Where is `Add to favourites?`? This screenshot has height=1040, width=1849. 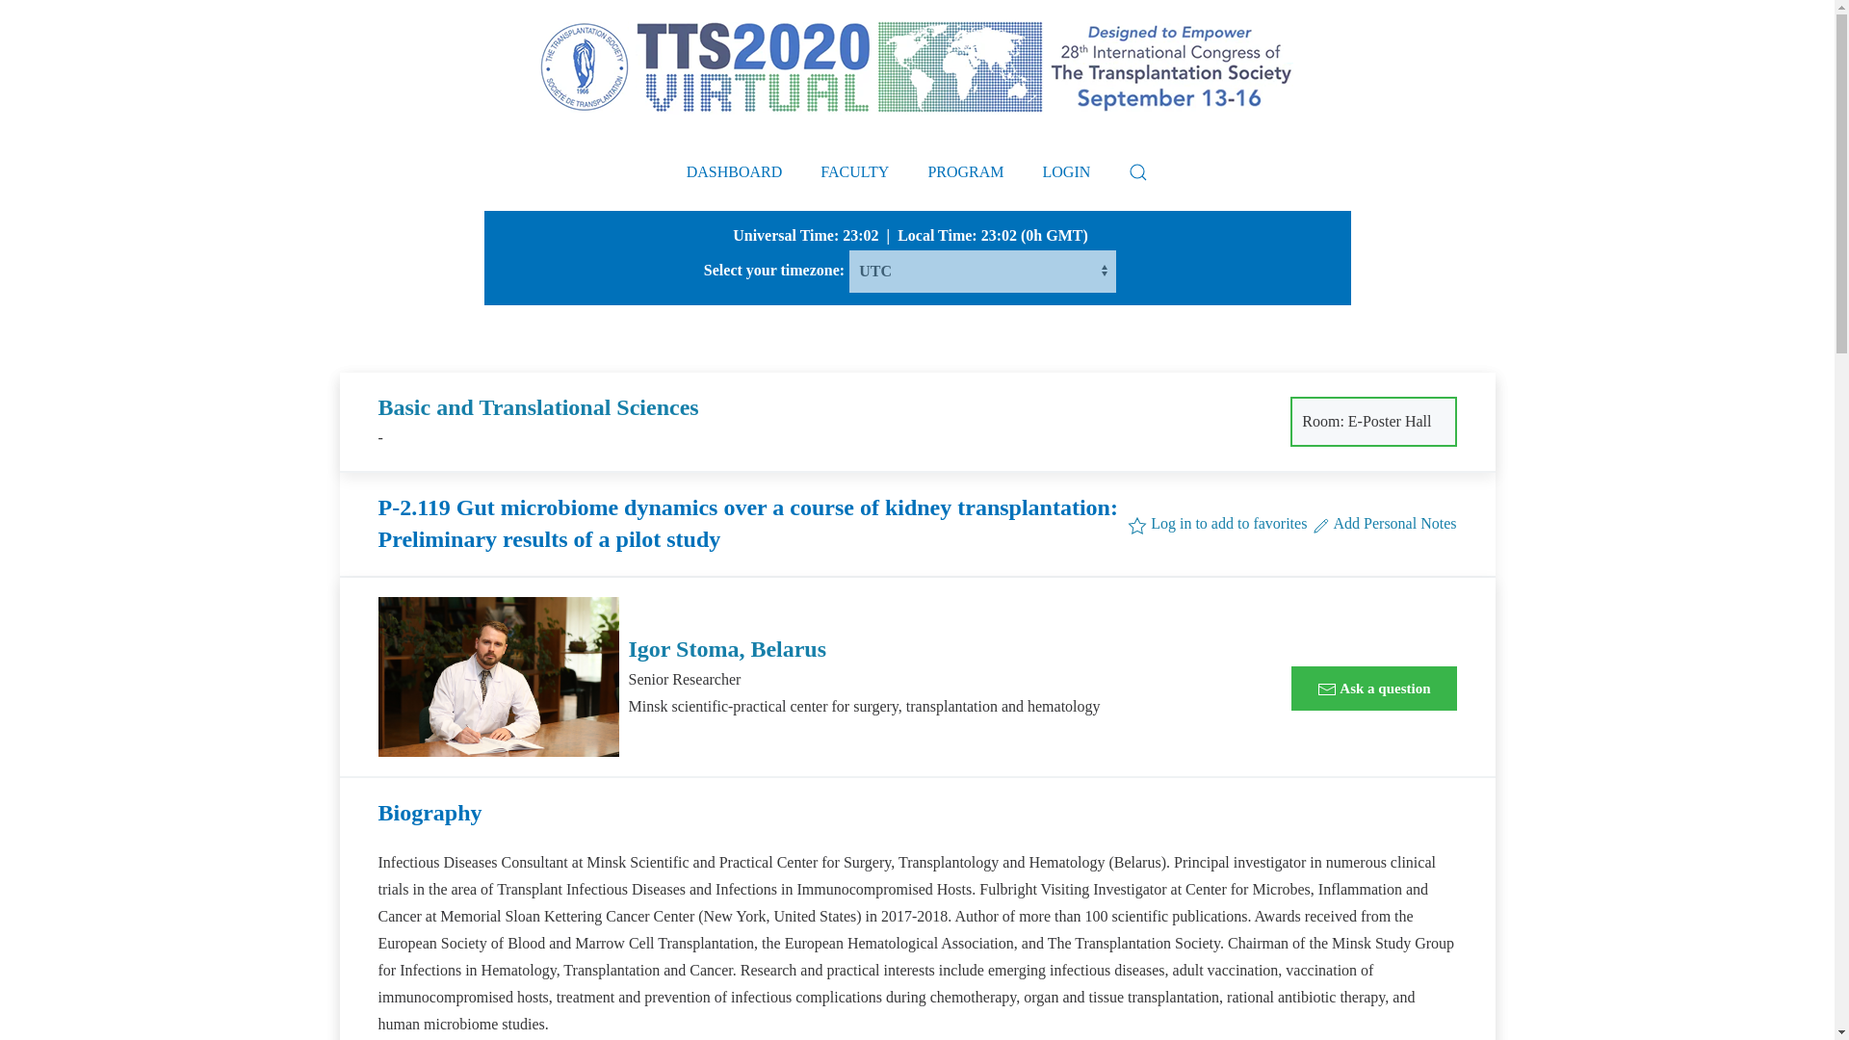
Add to favourites? is located at coordinates (1217, 522).